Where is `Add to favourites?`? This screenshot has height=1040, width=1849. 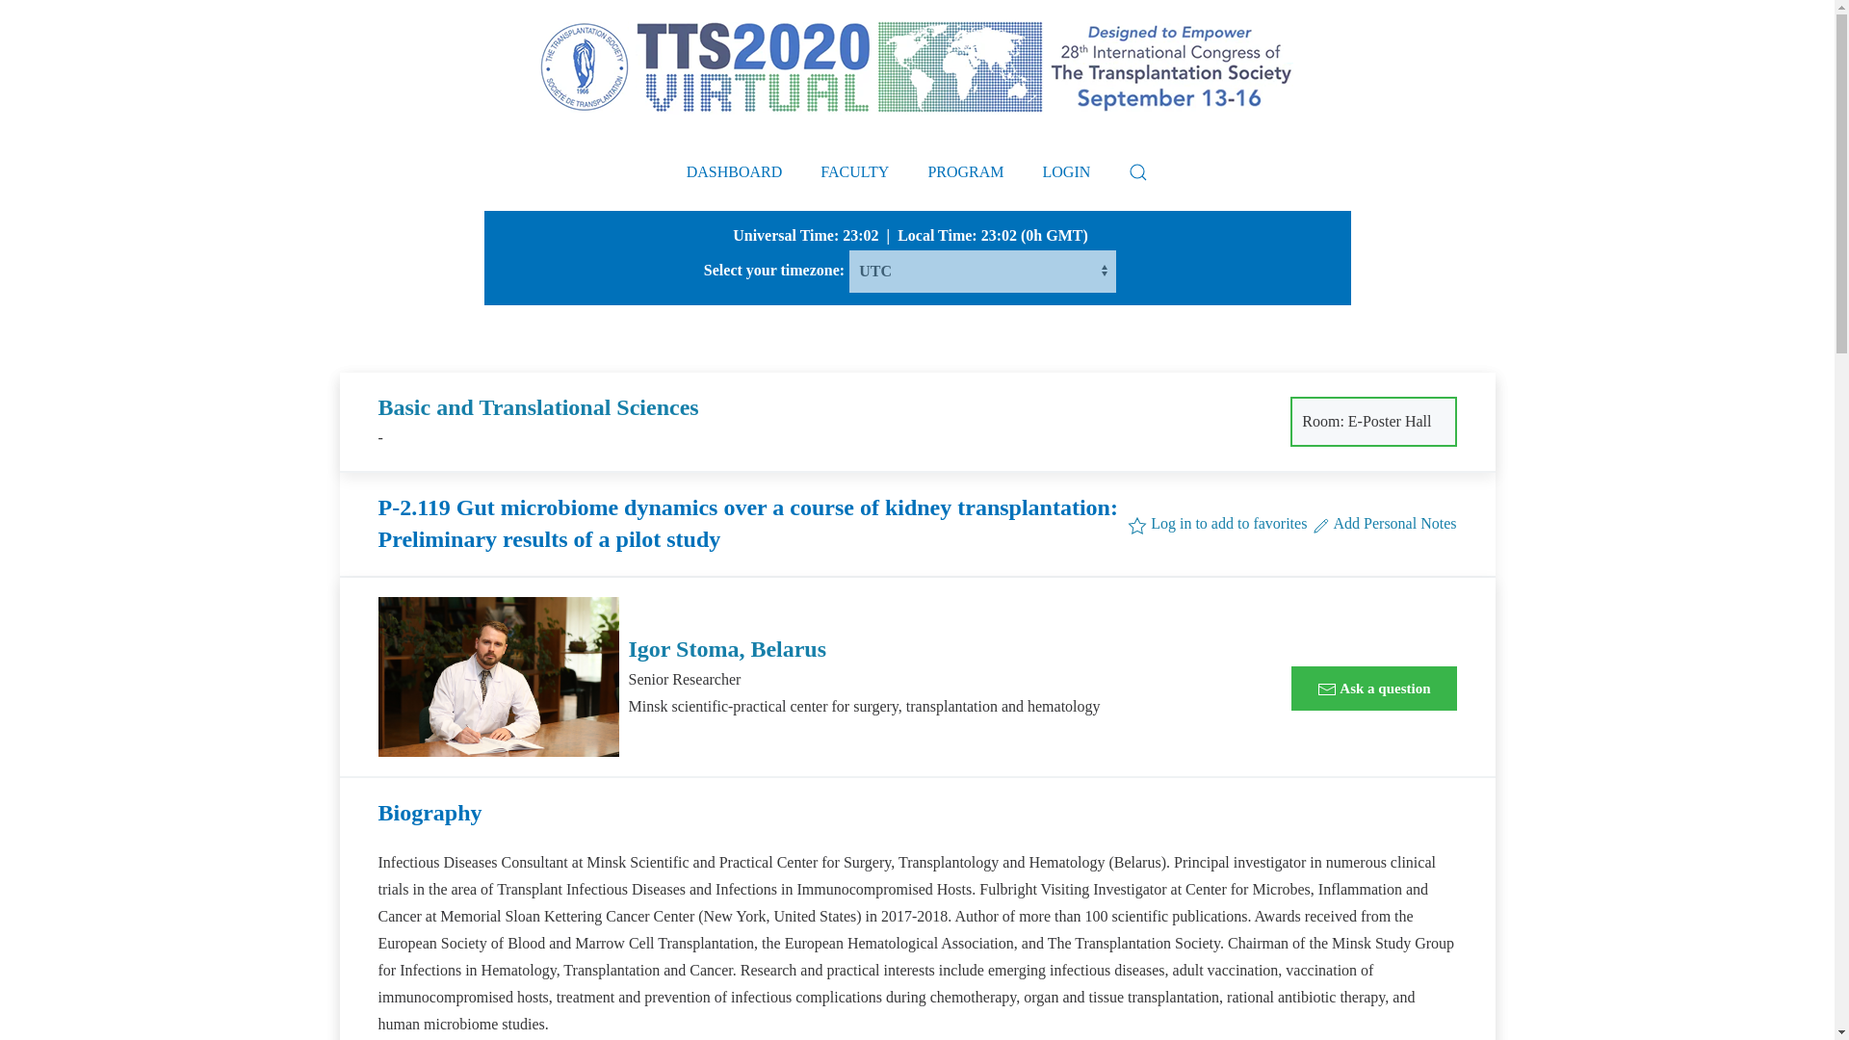
Add to favourites? is located at coordinates (1217, 522).